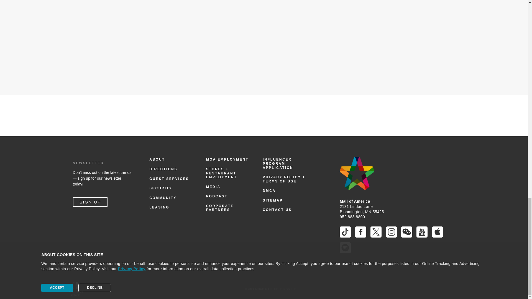 The width and height of the screenshot is (532, 299). I want to click on MoA-Social-Media-You-Tube, so click(422, 232).